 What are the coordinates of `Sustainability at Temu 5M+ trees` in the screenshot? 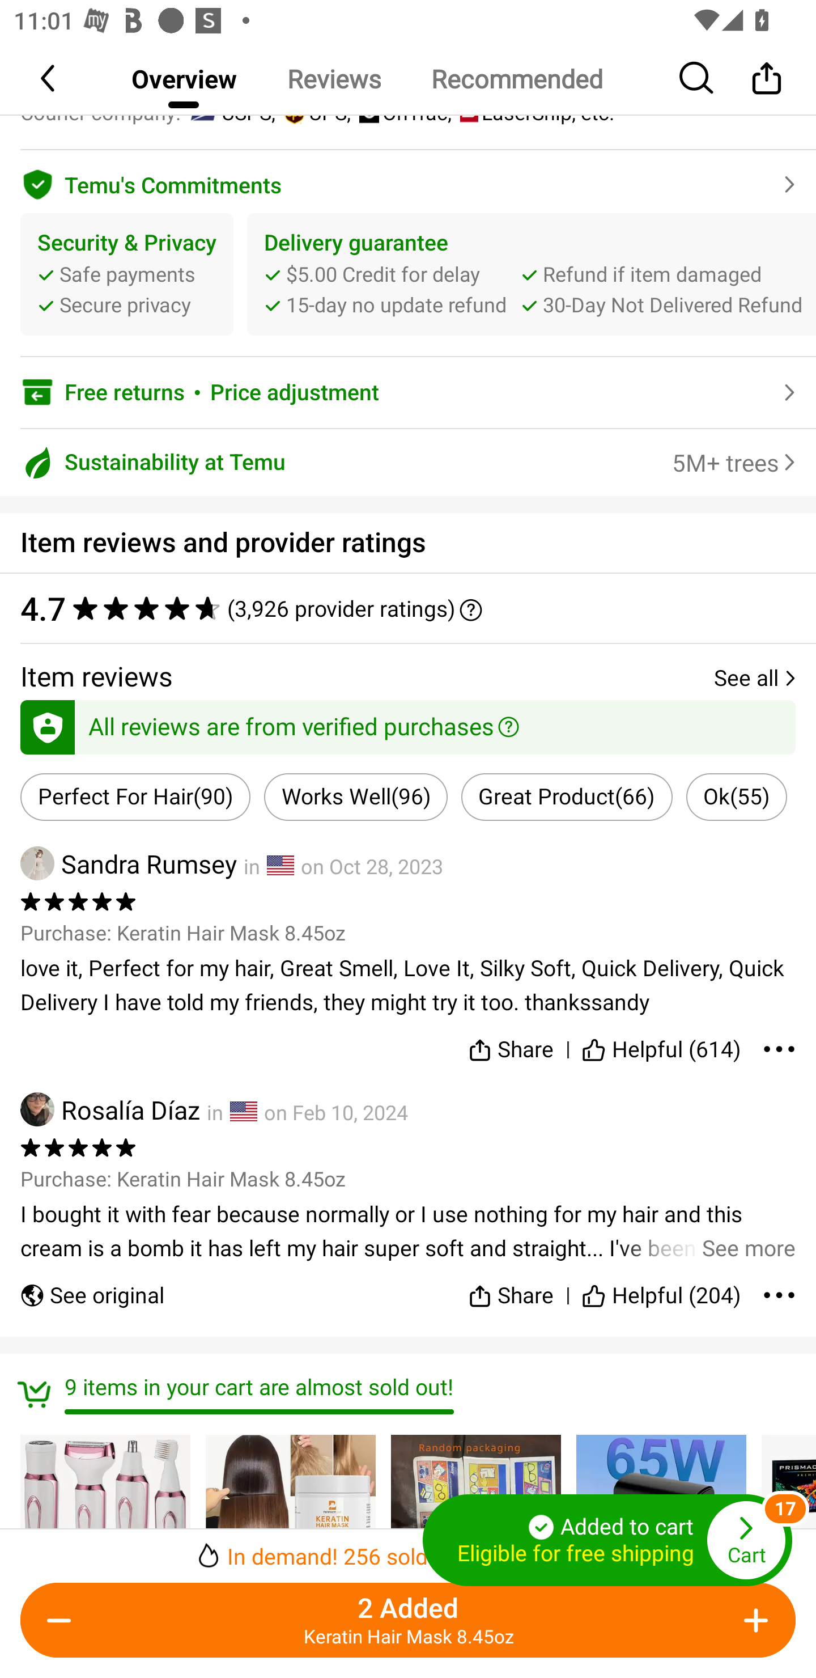 It's located at (408, 463).